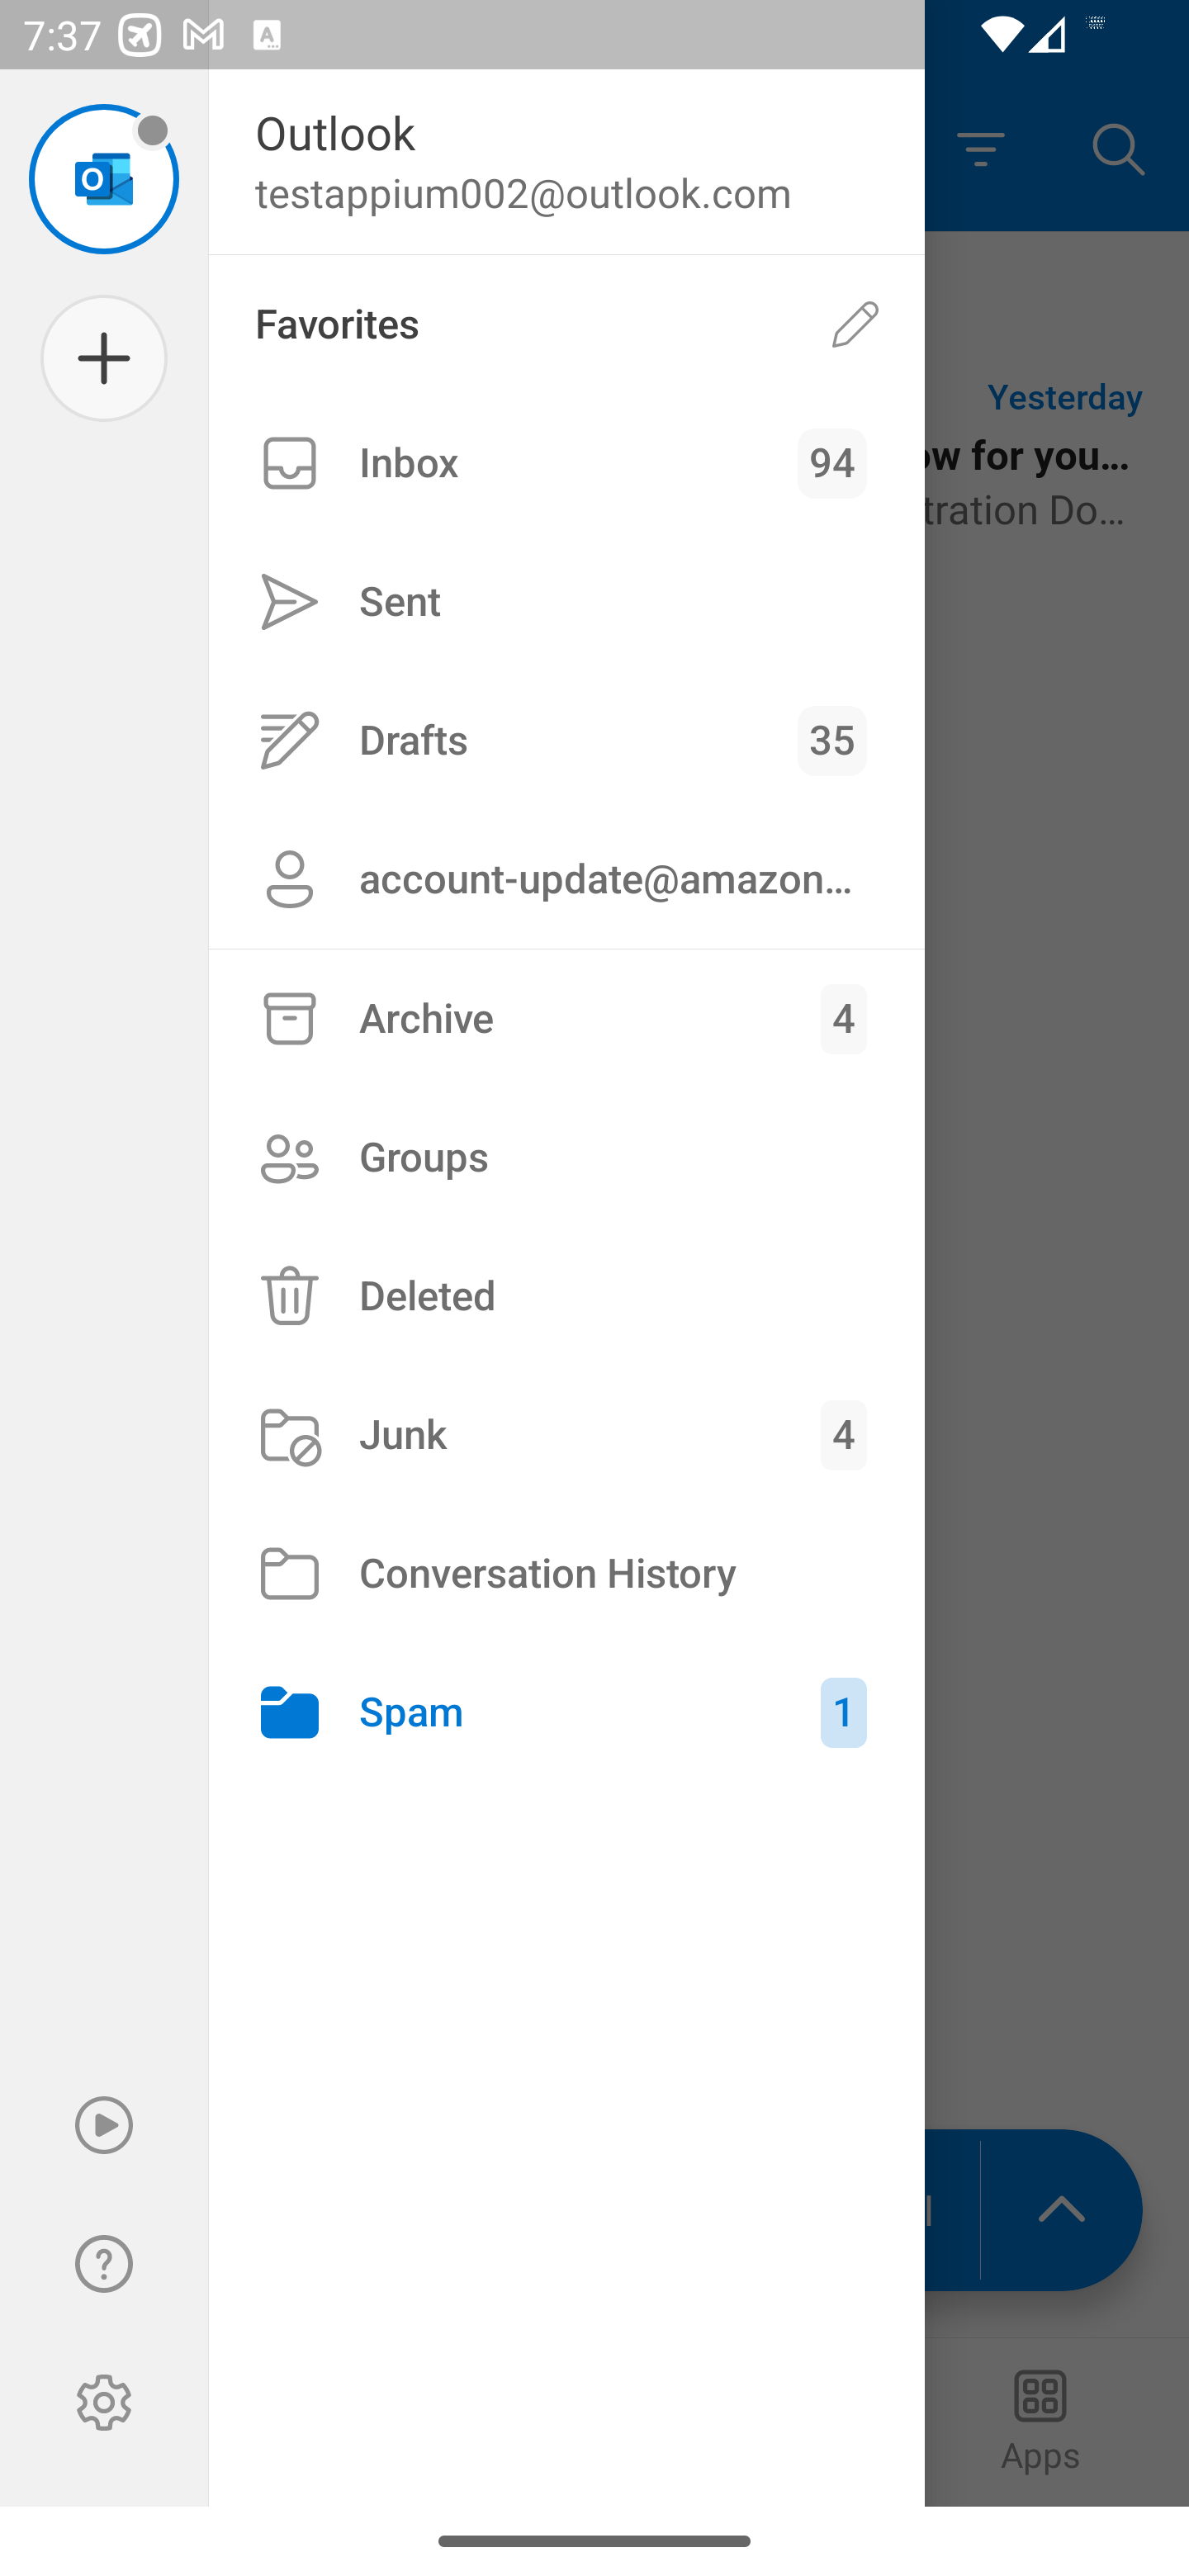 The image size is (1189, 2576). I want to click on Groups Groups, 3 of 7, level 1, so click(566, 1156).